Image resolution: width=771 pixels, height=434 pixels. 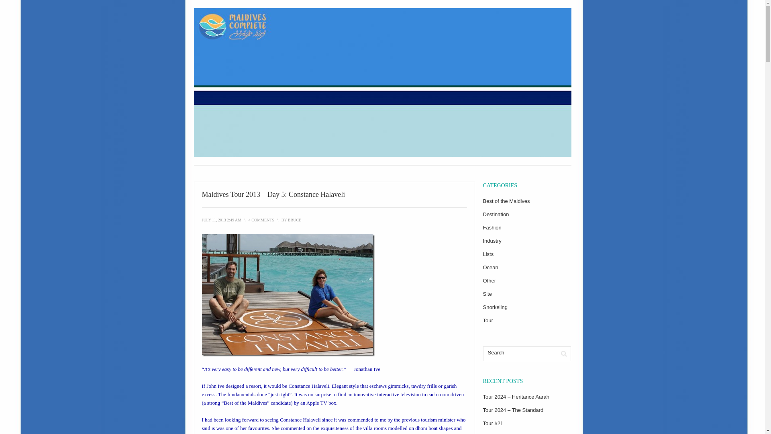 I want to click on BRUCE, so click(x=294, y=220).